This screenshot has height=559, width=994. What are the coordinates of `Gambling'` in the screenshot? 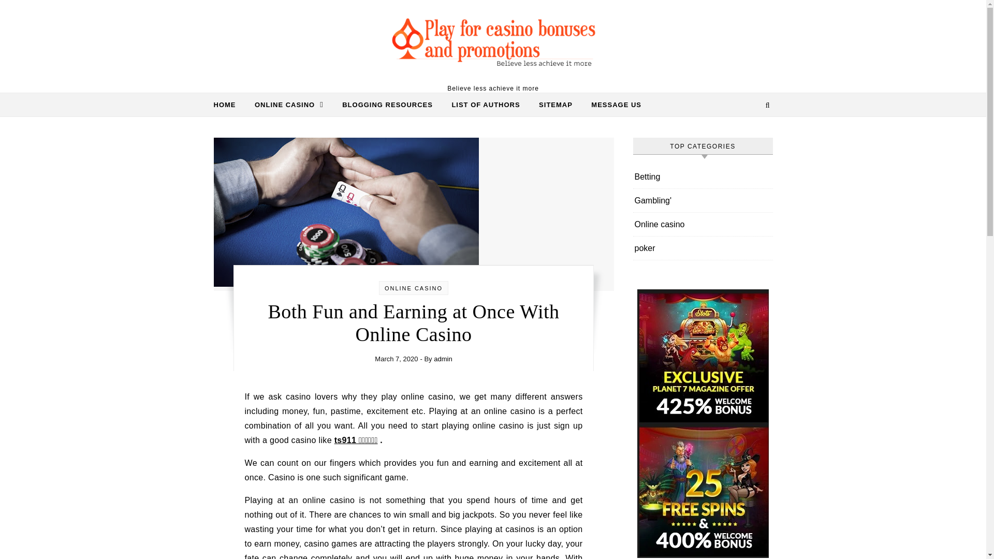 It's located at (653, 201).